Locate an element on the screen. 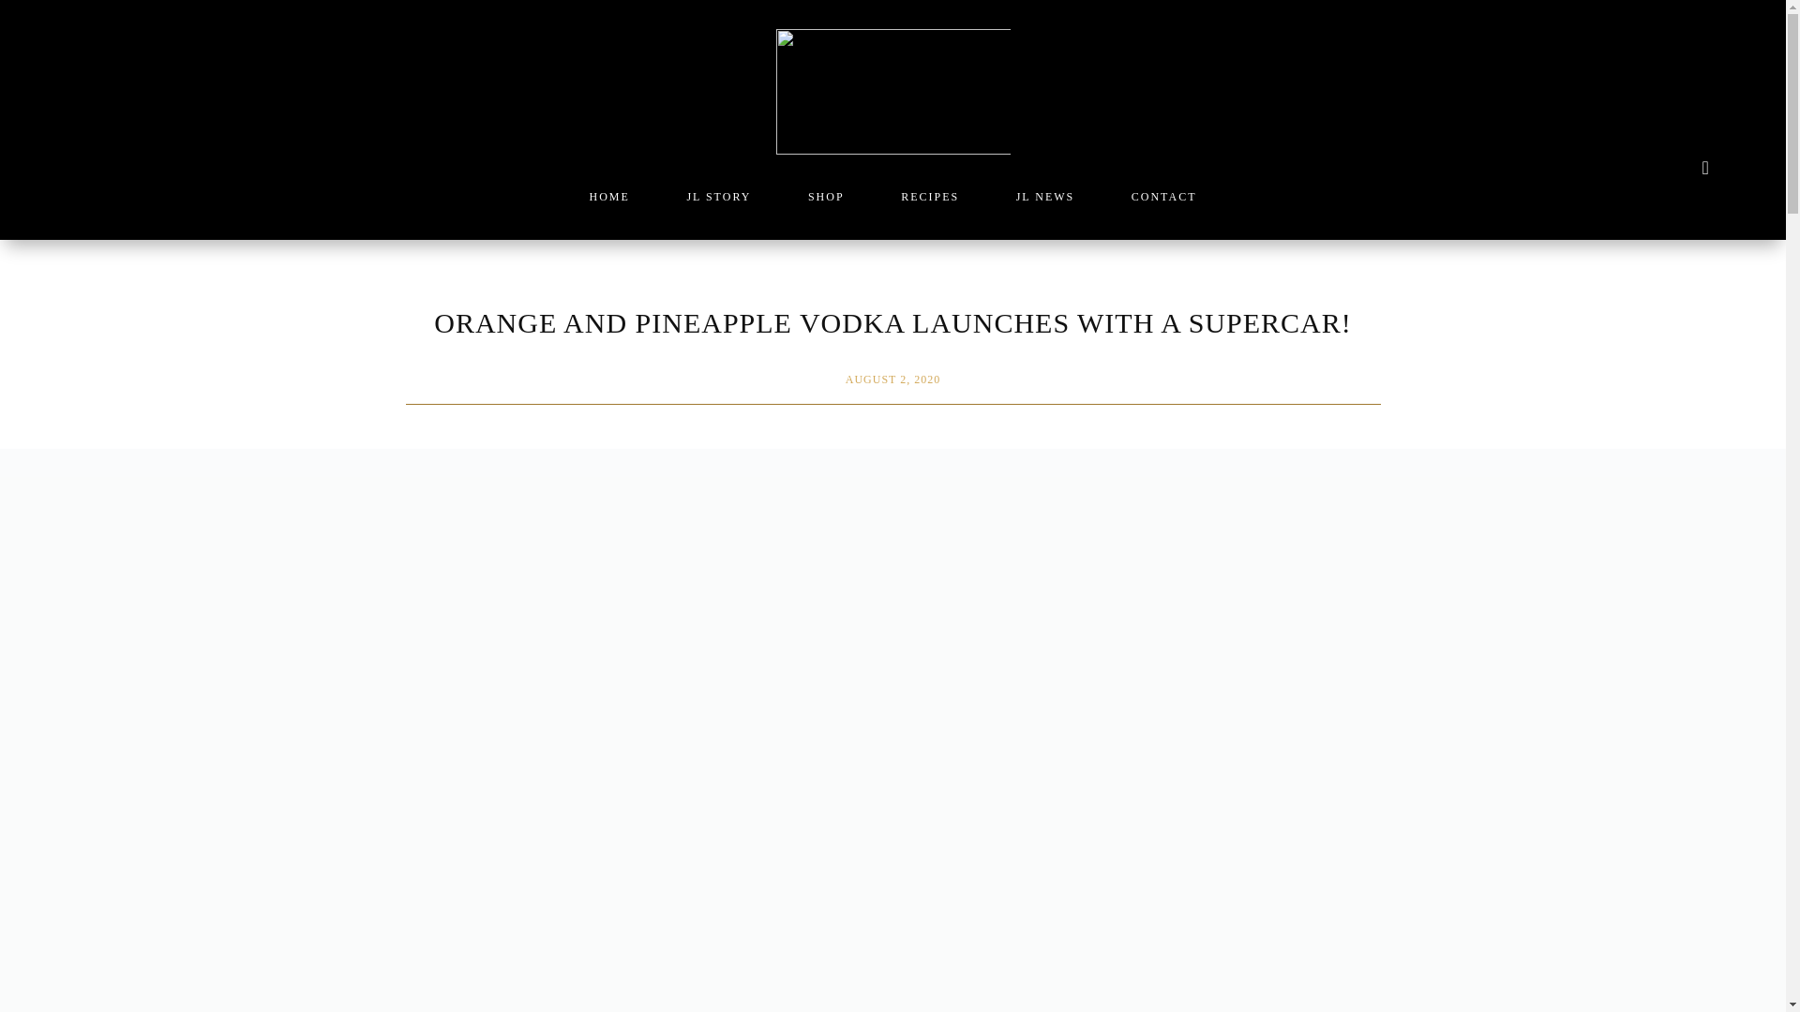  JL STORY is located at coordinates (718, 201).